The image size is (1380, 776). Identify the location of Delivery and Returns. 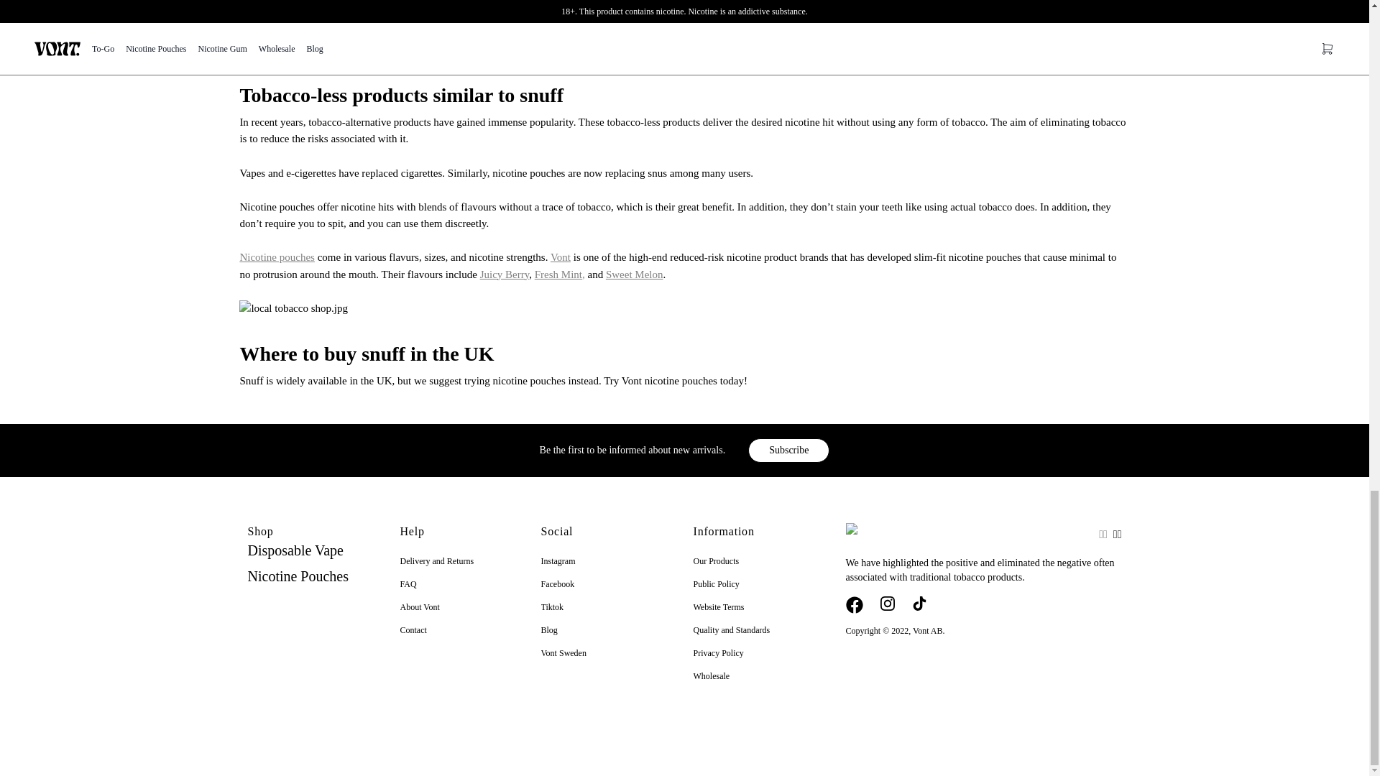
(436, 560).